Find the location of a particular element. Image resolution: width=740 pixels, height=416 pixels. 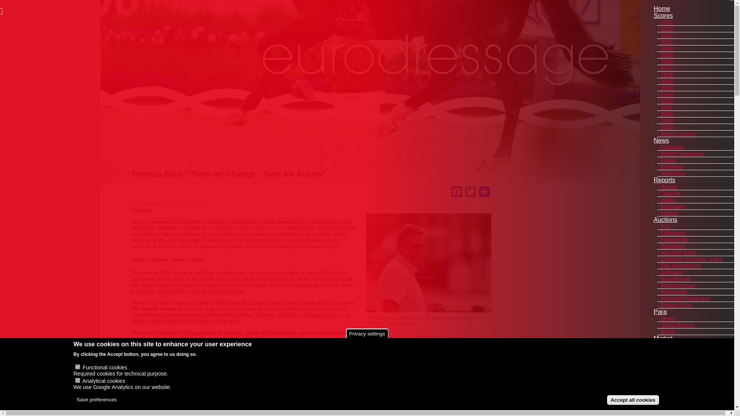

Focus is located at coordinates (668, 160).